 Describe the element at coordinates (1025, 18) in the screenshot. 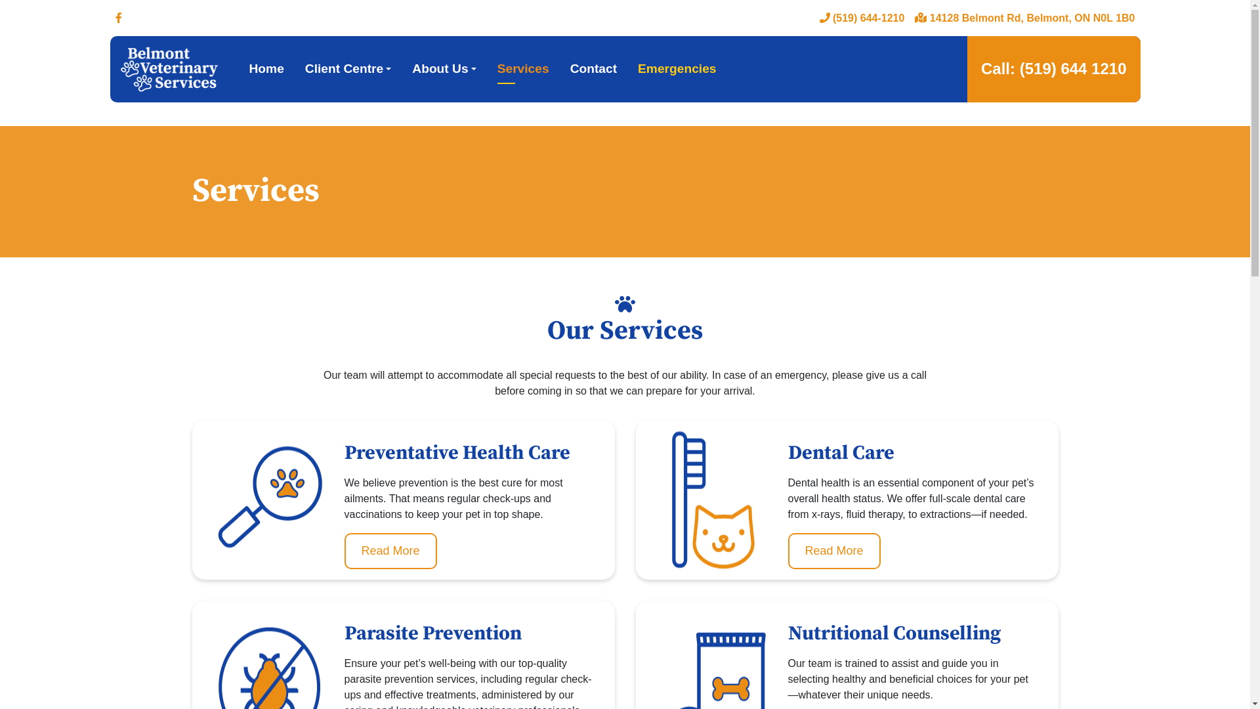

I see `14128 Belmont Rd, Belmont, ON N0L 1B0` at that location.